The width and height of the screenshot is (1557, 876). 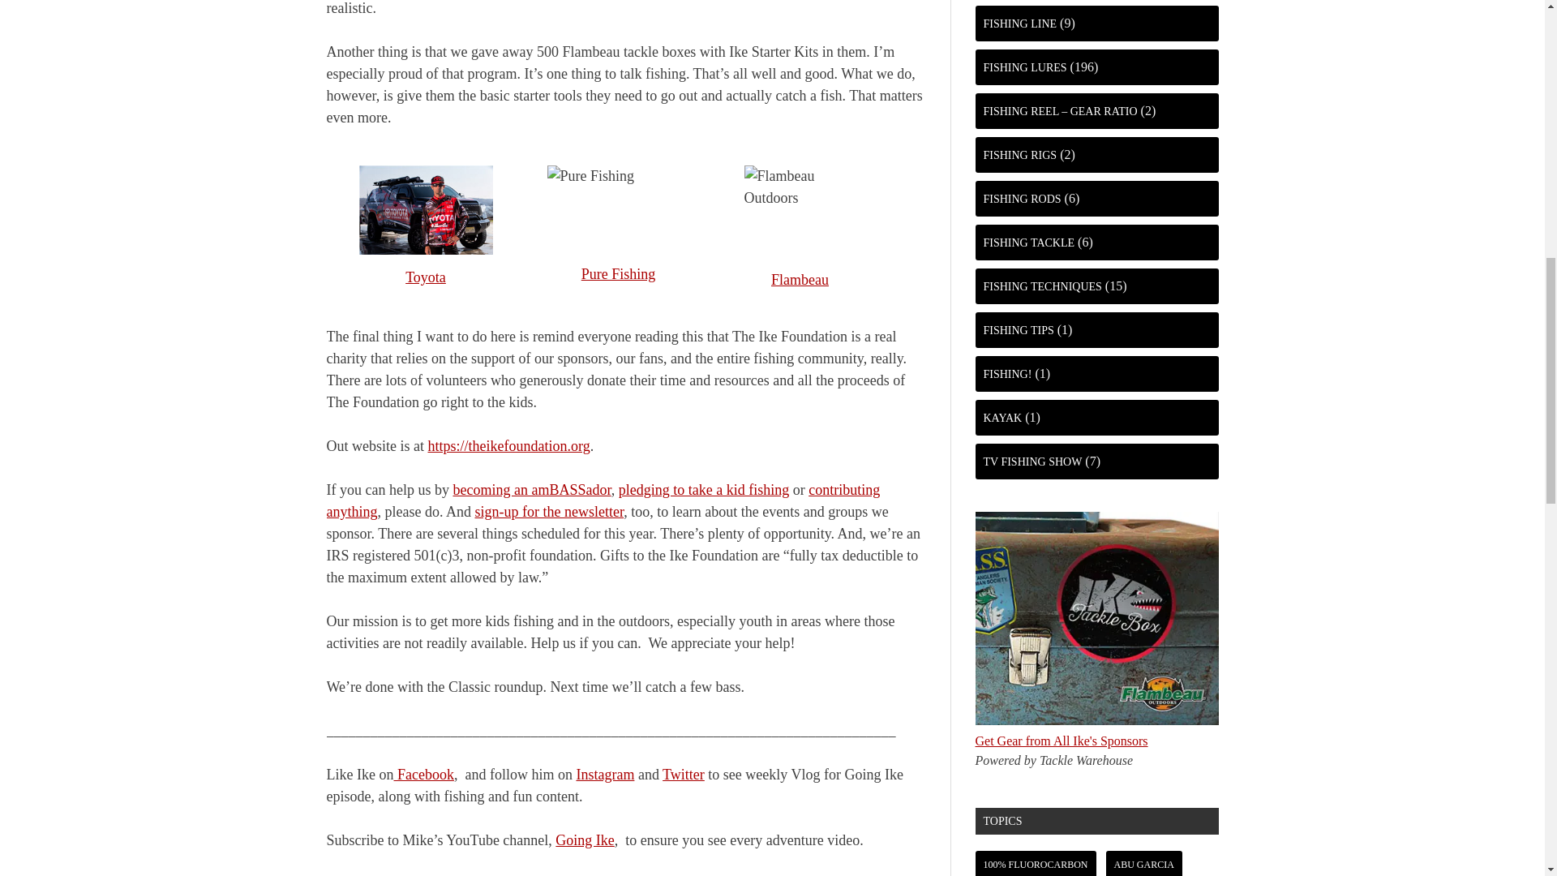 What do you see at coordinates (800, 279) in the screenshot?
I see `Flambeau` at bounding box center [800, 279].